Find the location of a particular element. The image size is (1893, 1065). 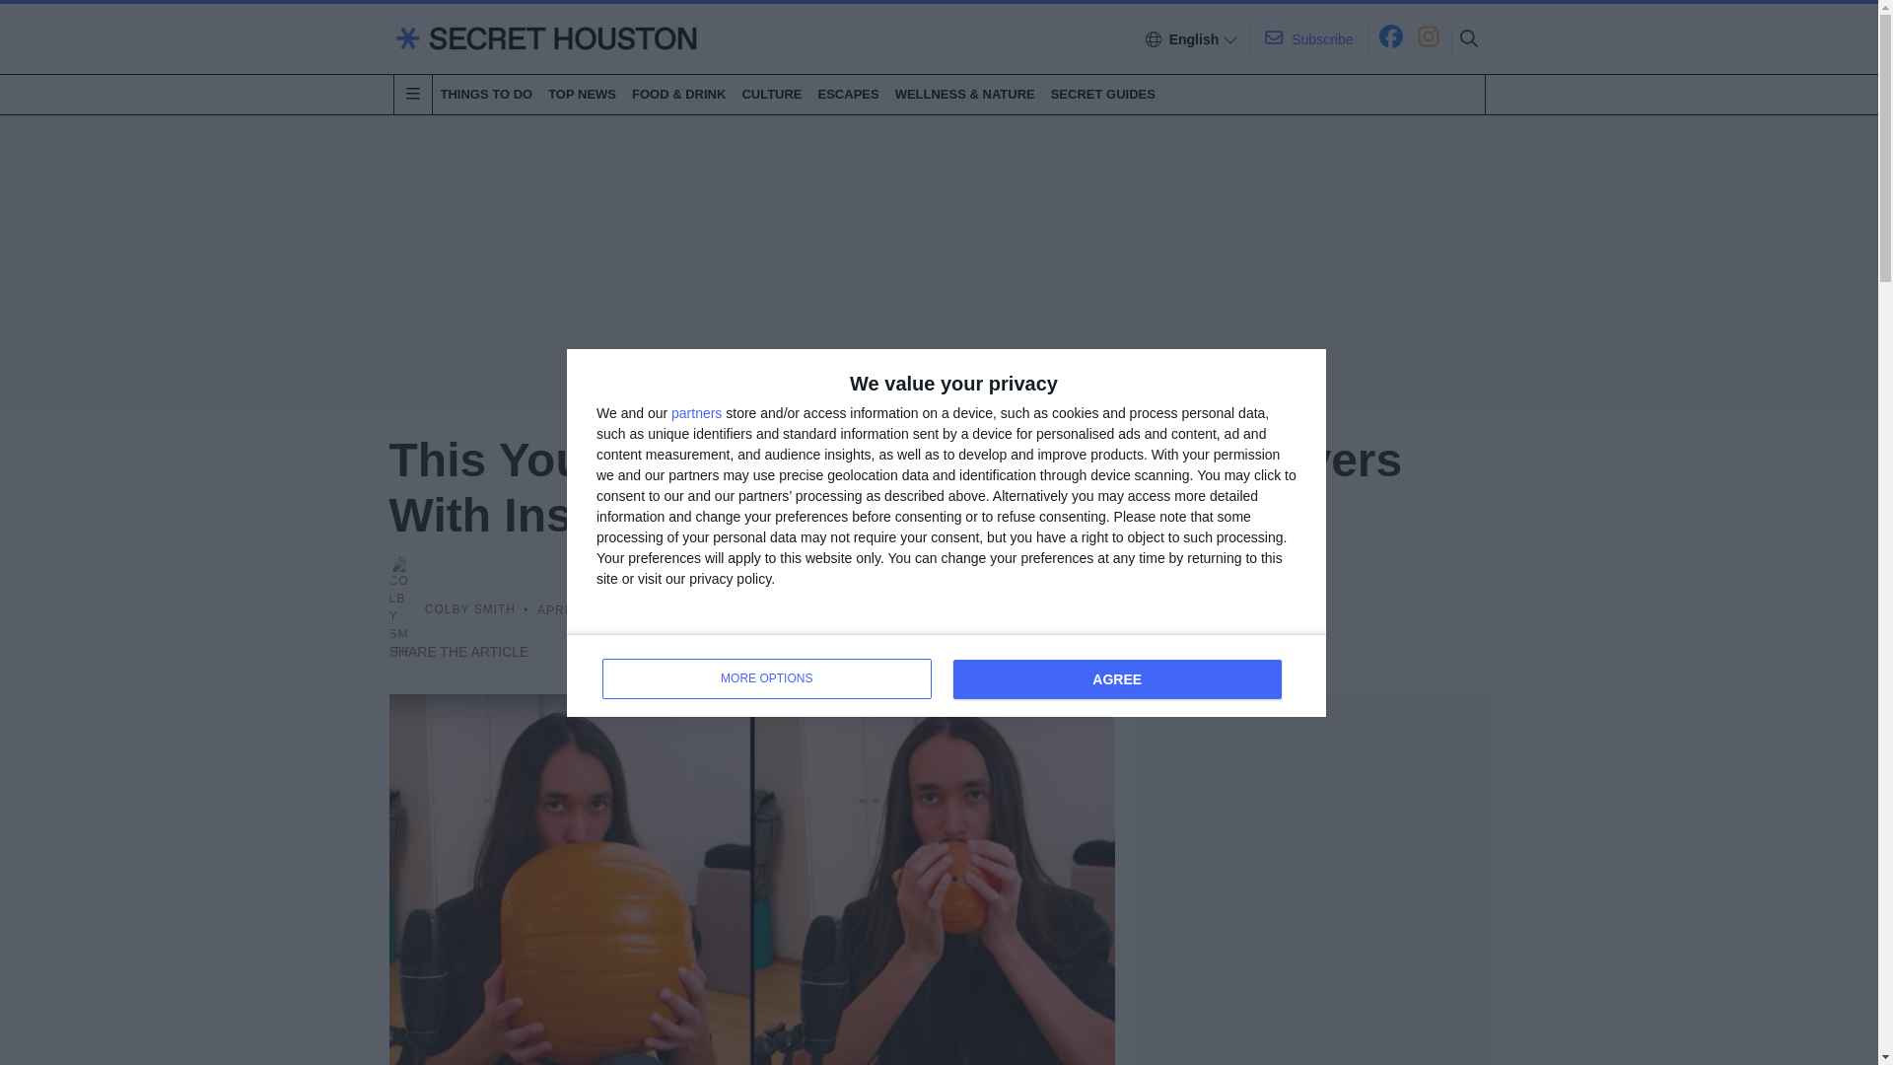

MORE OPTIONS is located at coordinates (946, 674).